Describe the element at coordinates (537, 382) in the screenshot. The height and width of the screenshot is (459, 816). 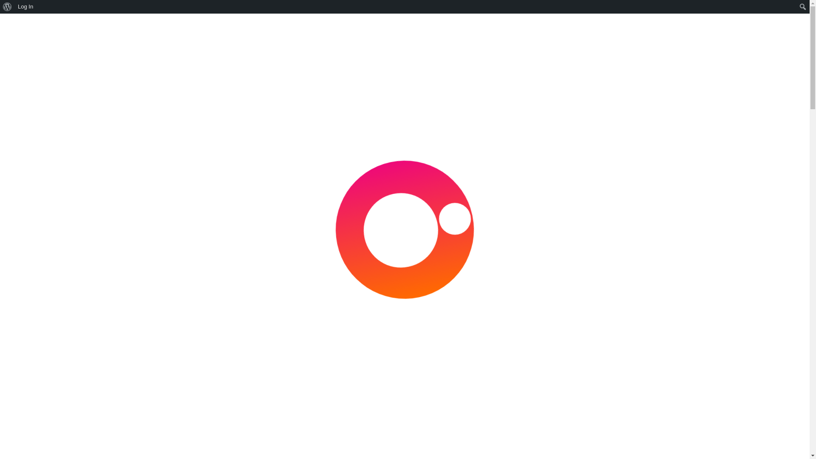
I see `Subscribe` at that location.